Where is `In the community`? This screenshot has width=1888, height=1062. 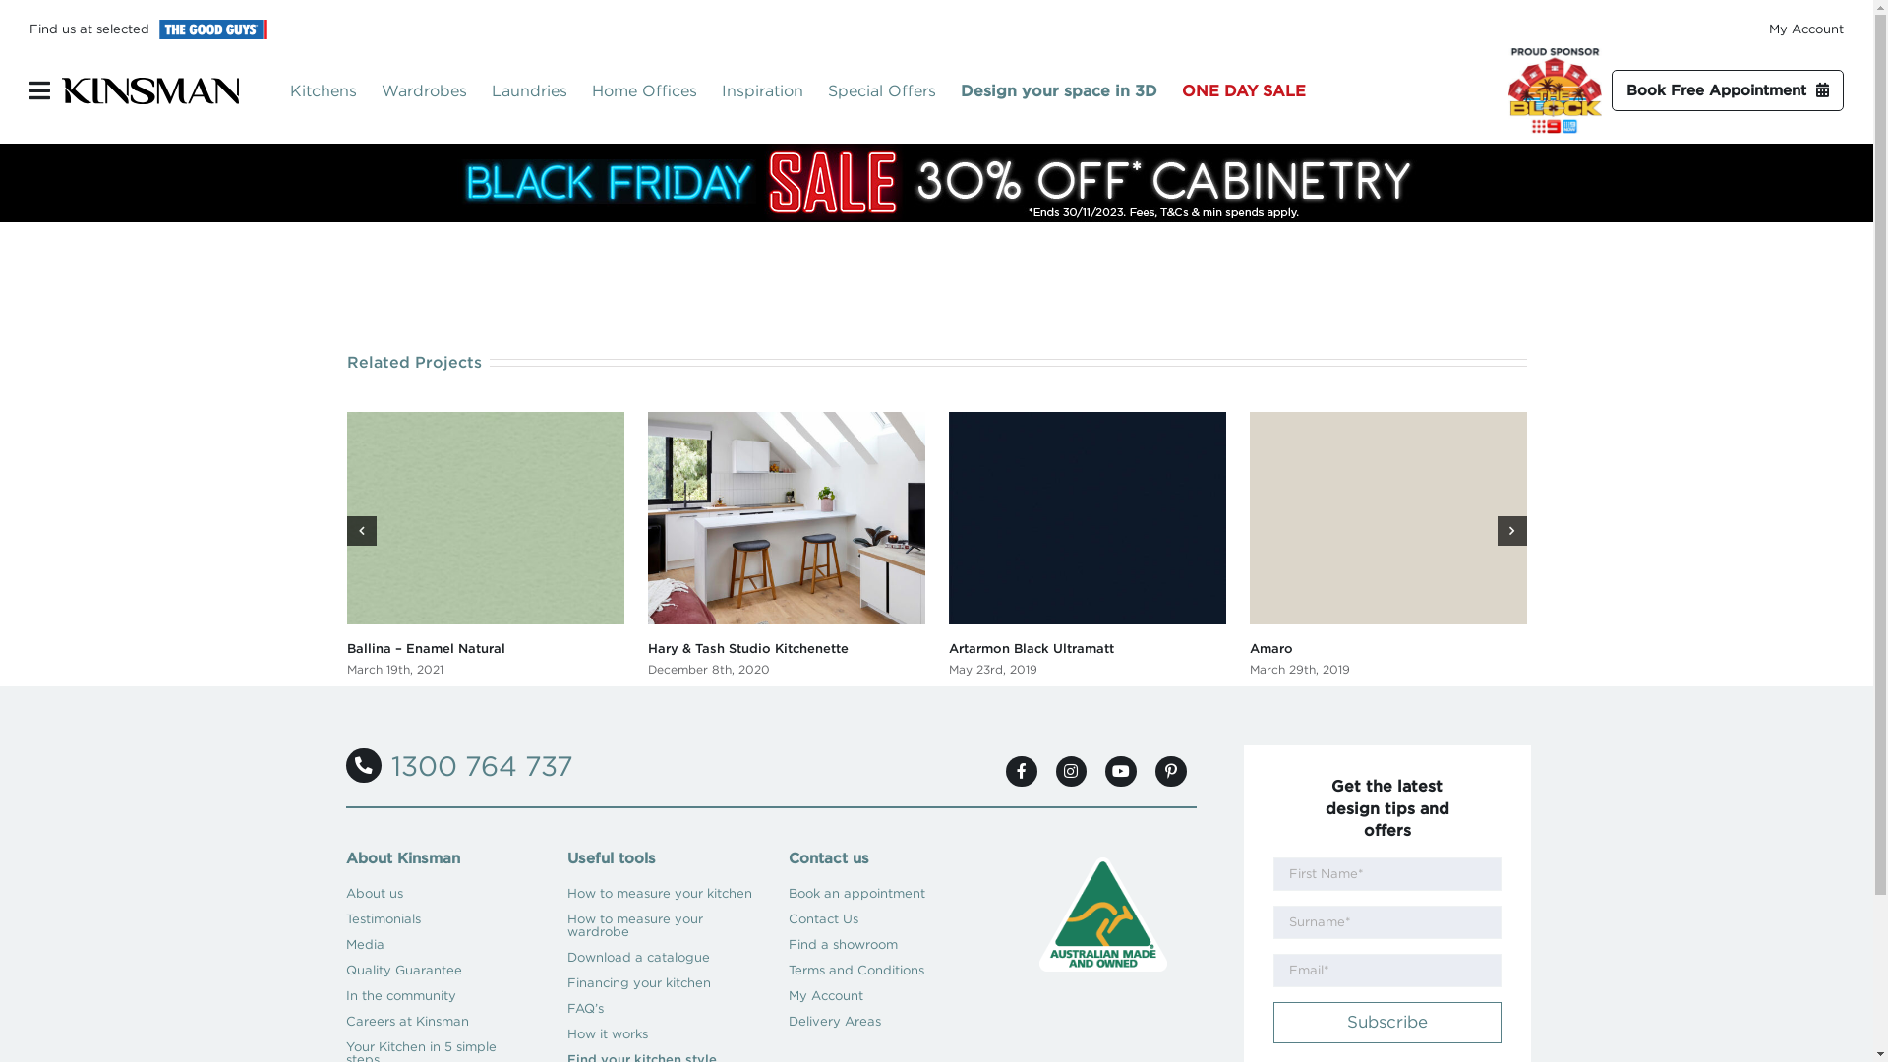 In the community is located at coordinates (439, 996).